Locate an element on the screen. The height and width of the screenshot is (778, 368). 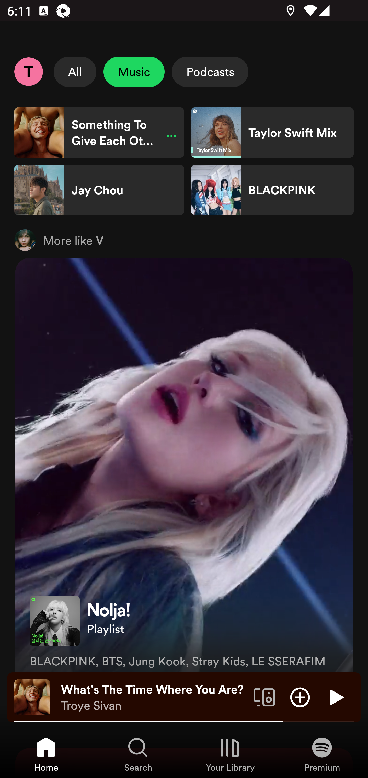
Play is located at coordinates (336, 697).